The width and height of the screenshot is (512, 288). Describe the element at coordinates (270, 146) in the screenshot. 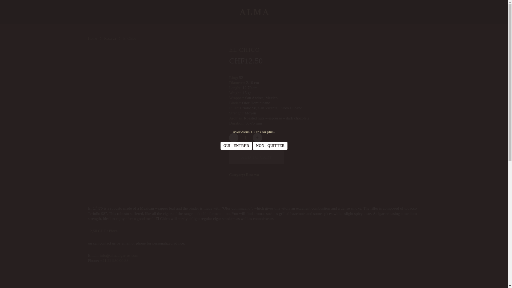

I see `NON - QUITTER` at that location.